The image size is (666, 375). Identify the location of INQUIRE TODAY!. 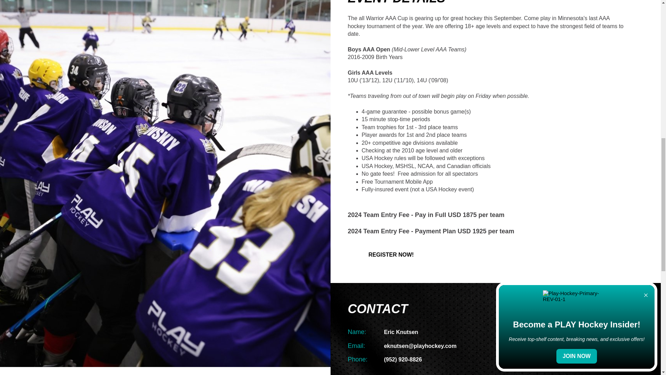
(391, 374).